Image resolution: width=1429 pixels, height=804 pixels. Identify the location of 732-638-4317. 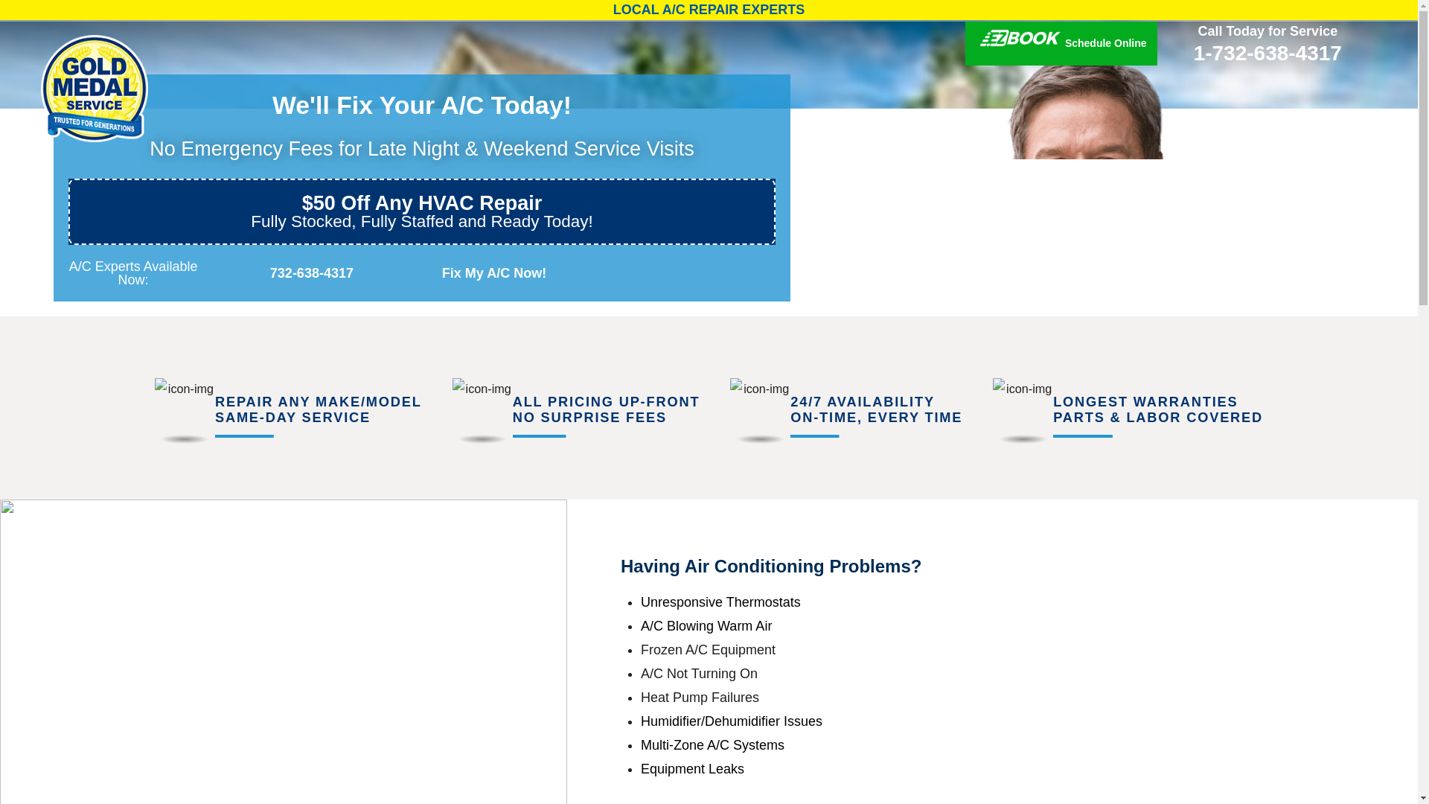
(301, 273).